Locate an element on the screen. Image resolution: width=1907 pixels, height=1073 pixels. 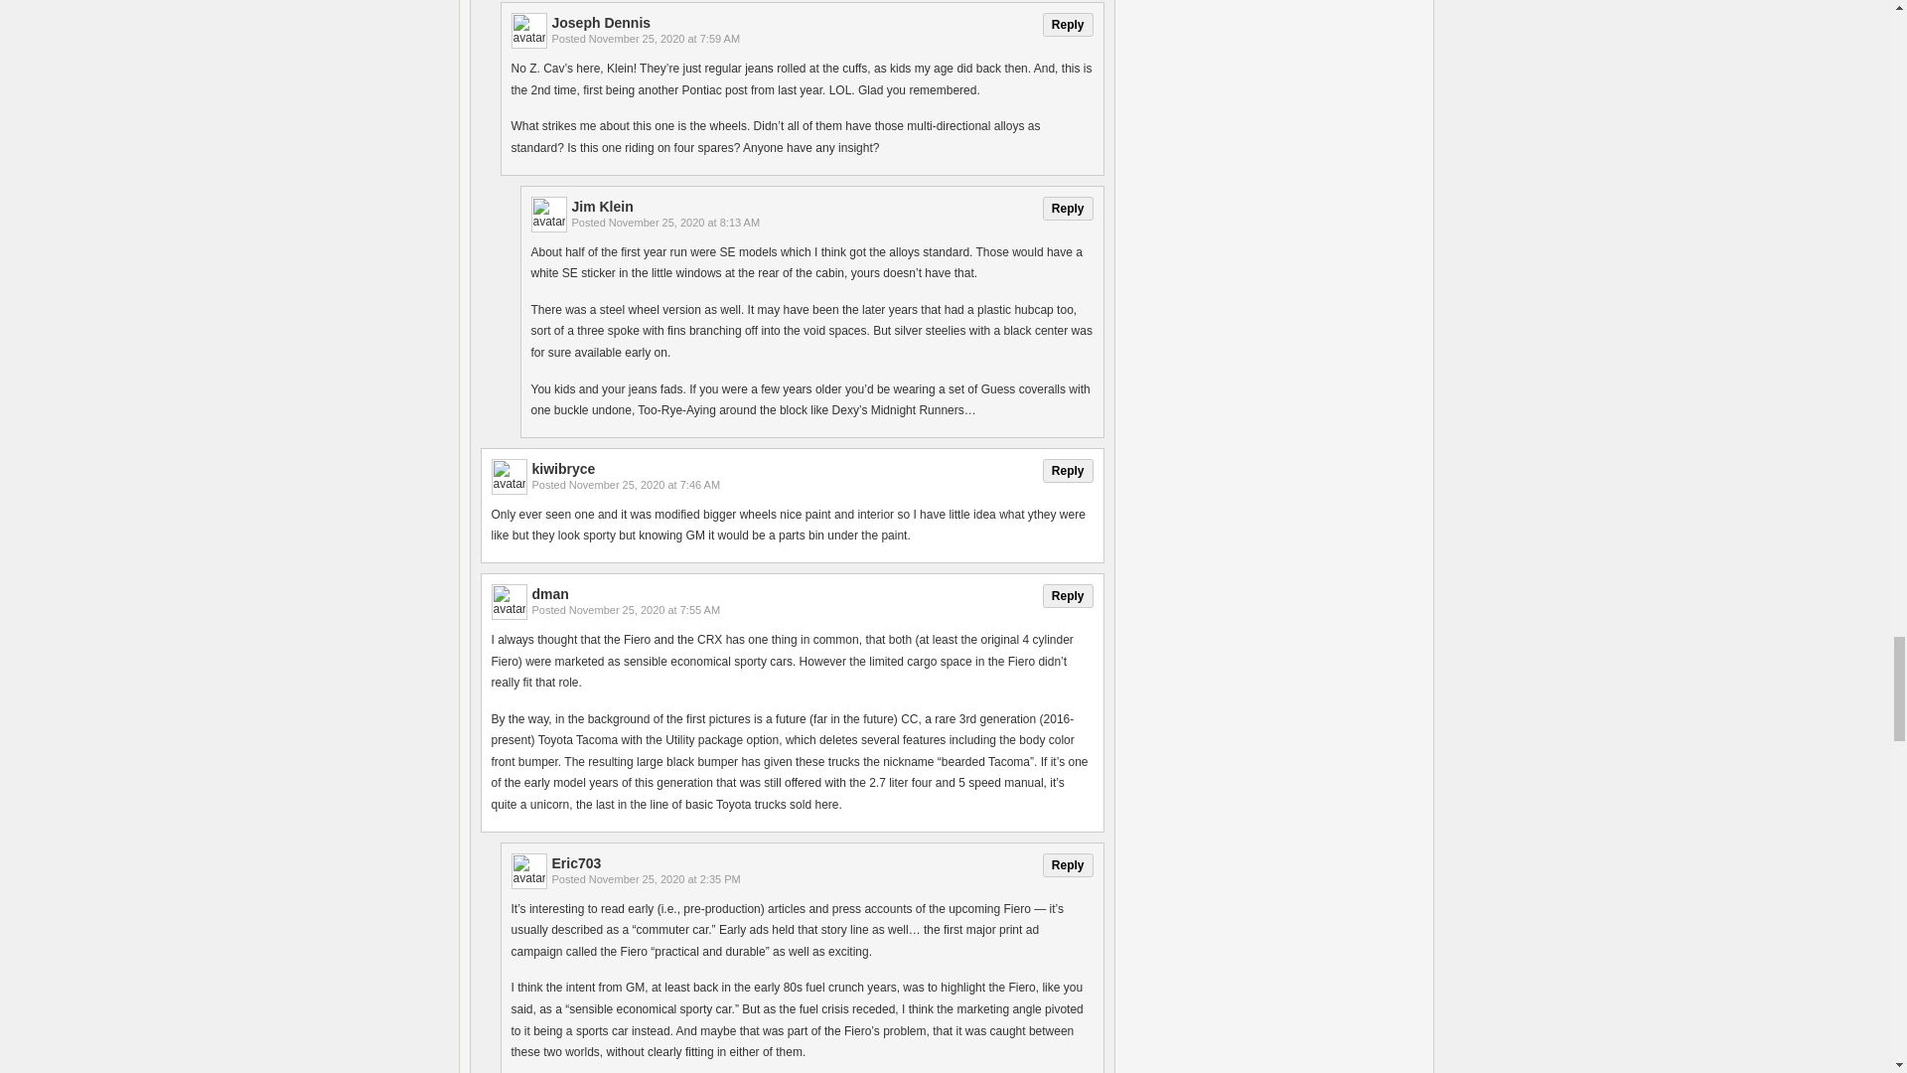
2020-11-25T07:59:16-08:00 is located at coordinates (663, 39).